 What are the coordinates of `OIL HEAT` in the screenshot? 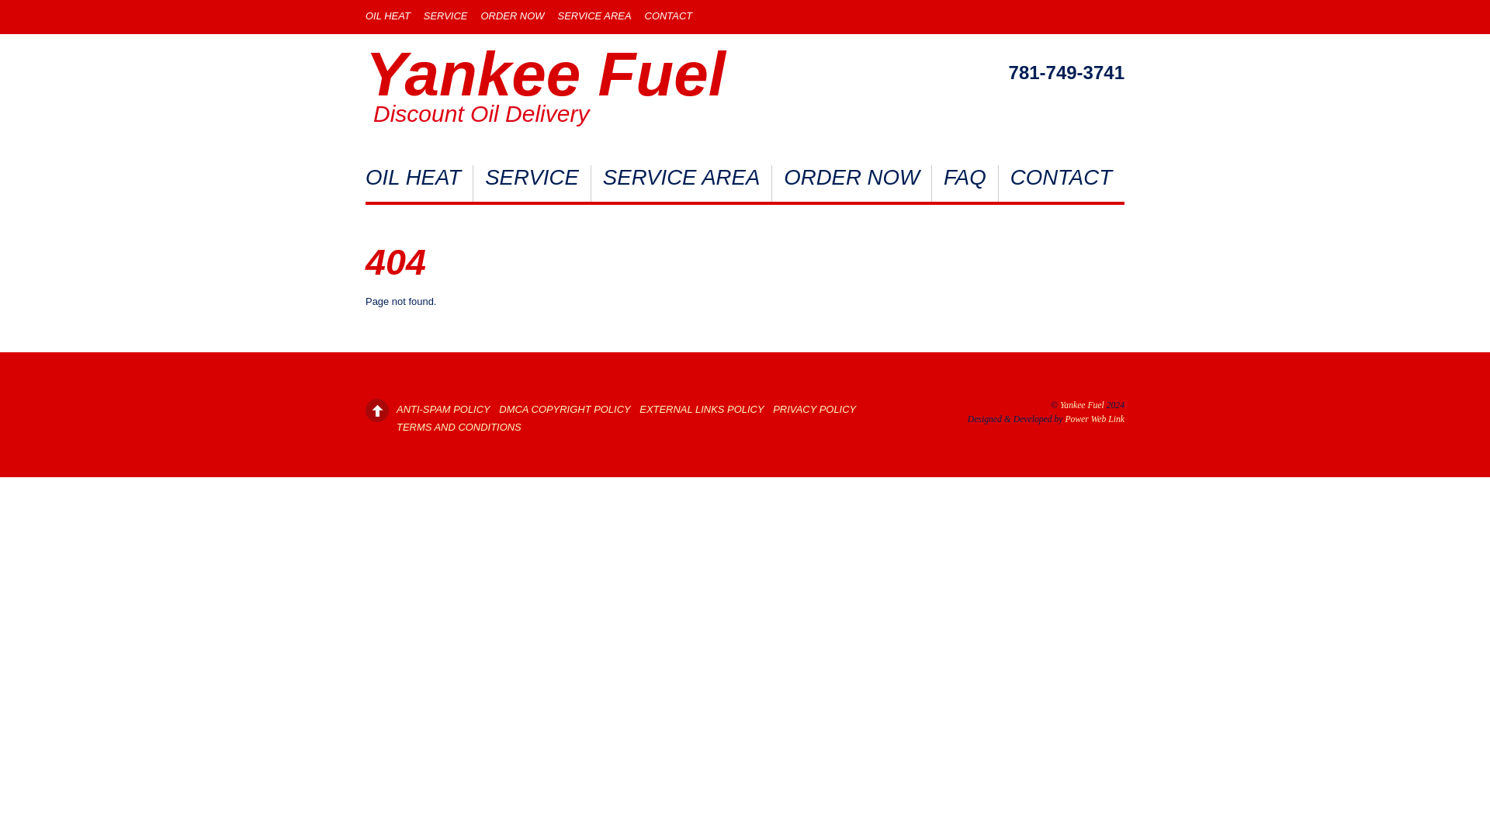 It's located at (388, 16).